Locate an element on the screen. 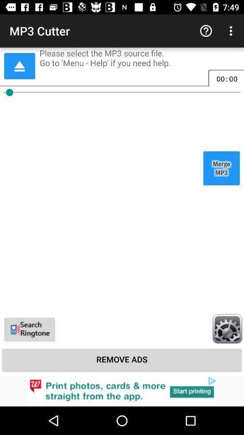  go to options is located at coordinates (227, 329).